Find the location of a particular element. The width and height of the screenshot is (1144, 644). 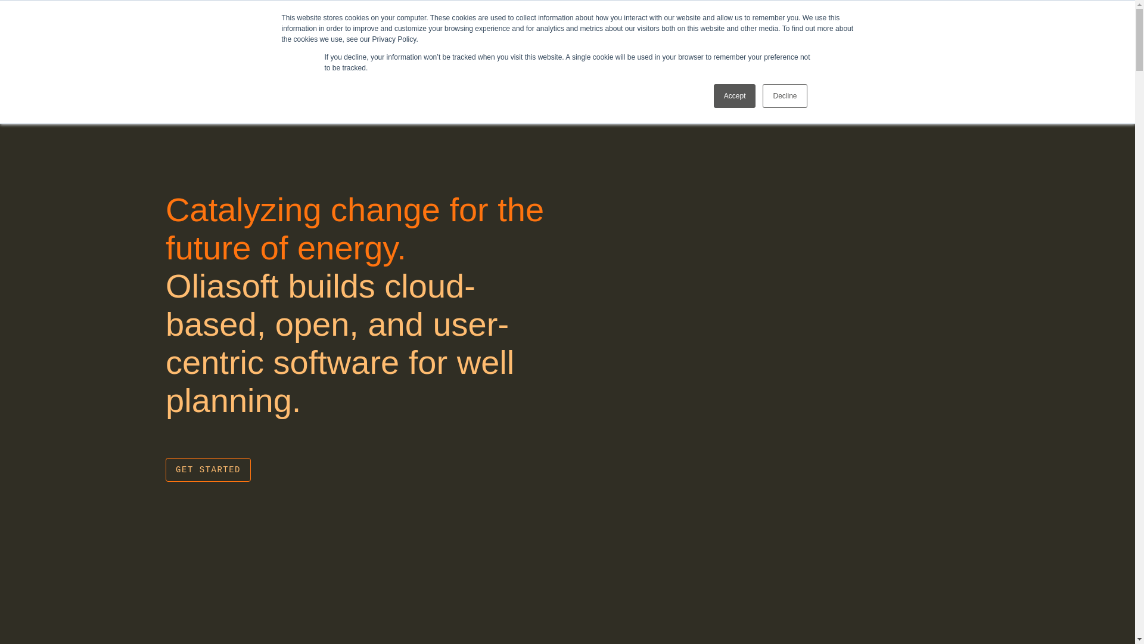

Products is located at coordinates (358, 27).